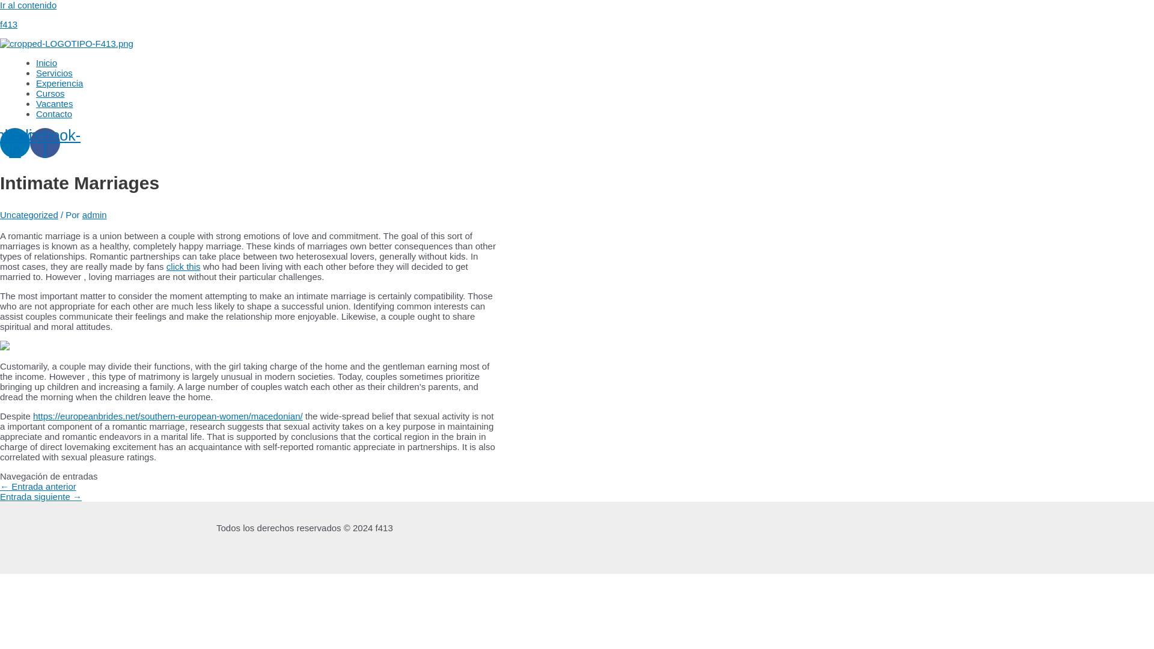 The image size is (1154, 649). What do you see at coordinates (14, 143) in the screenshot?
I see `Linkedin-in` at bounding box center [14, 143].